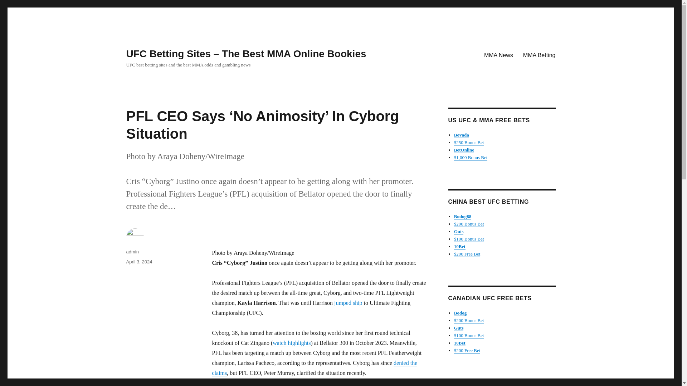 This screenshot has height=386, width=687. I want to click on 10Bet, so click(460, 342).